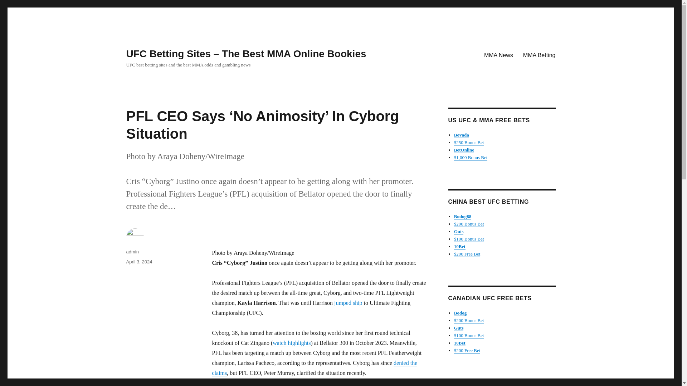 This screenshot has height=386, width=687. I want to click on 10Bet, so click(460, 342).